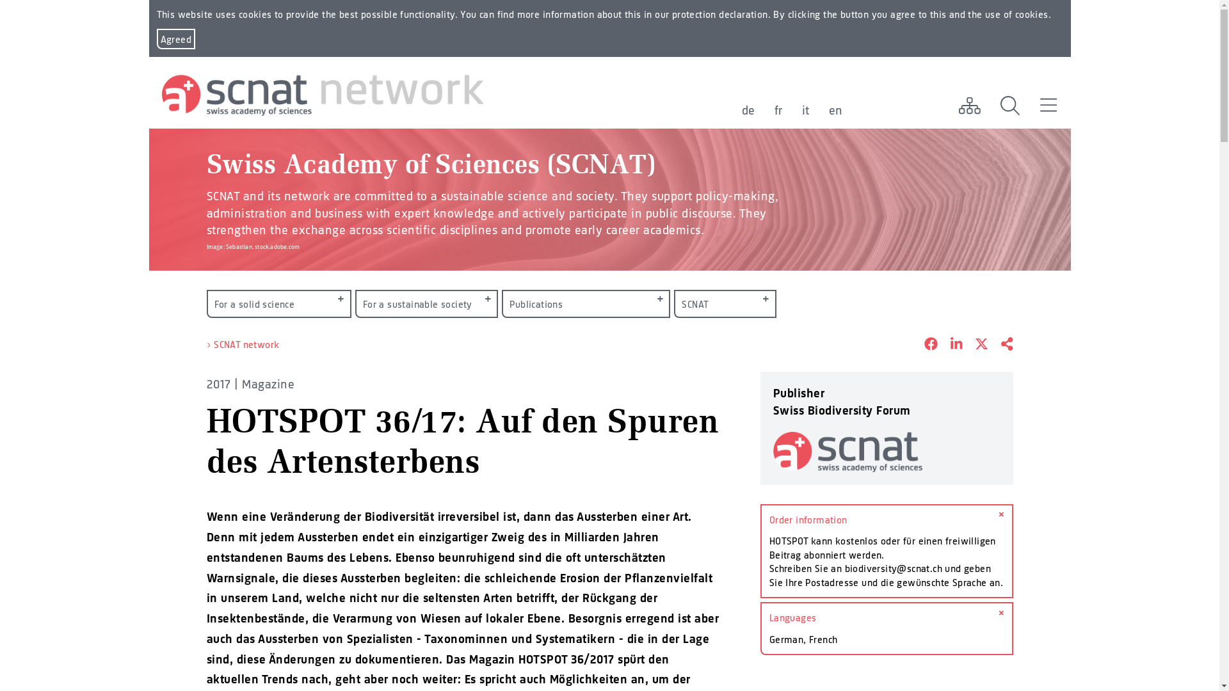 The image size is (1229, 691). Describe the element at coordinates (1010, 106) in the screenshot. I see `Search` at that location.